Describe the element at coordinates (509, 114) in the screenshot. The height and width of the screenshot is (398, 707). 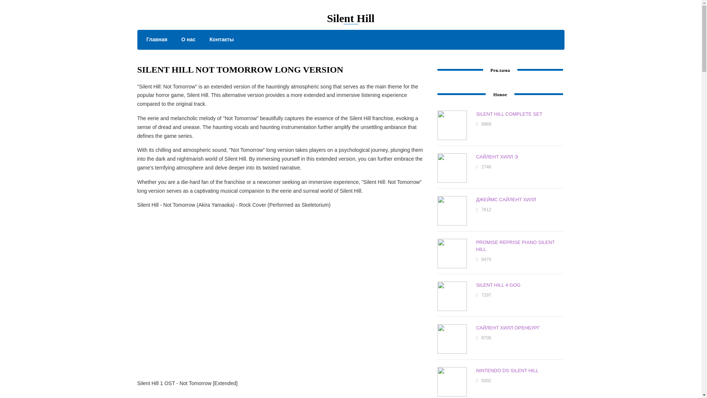
I see `SILENT HILL COMPLETE SET` at that location.